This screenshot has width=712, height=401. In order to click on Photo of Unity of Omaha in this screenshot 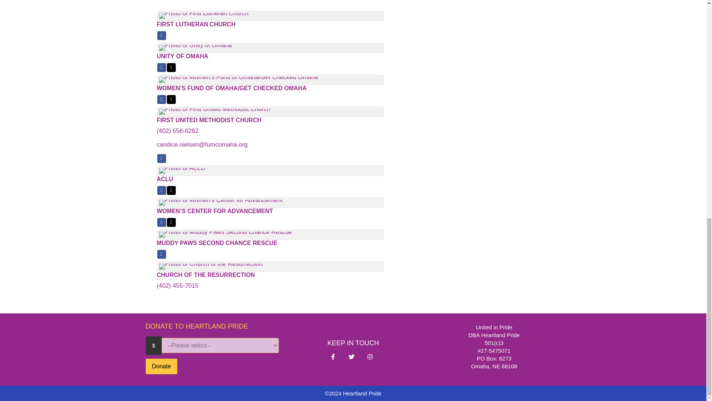, I will do `click(195, 48)`.